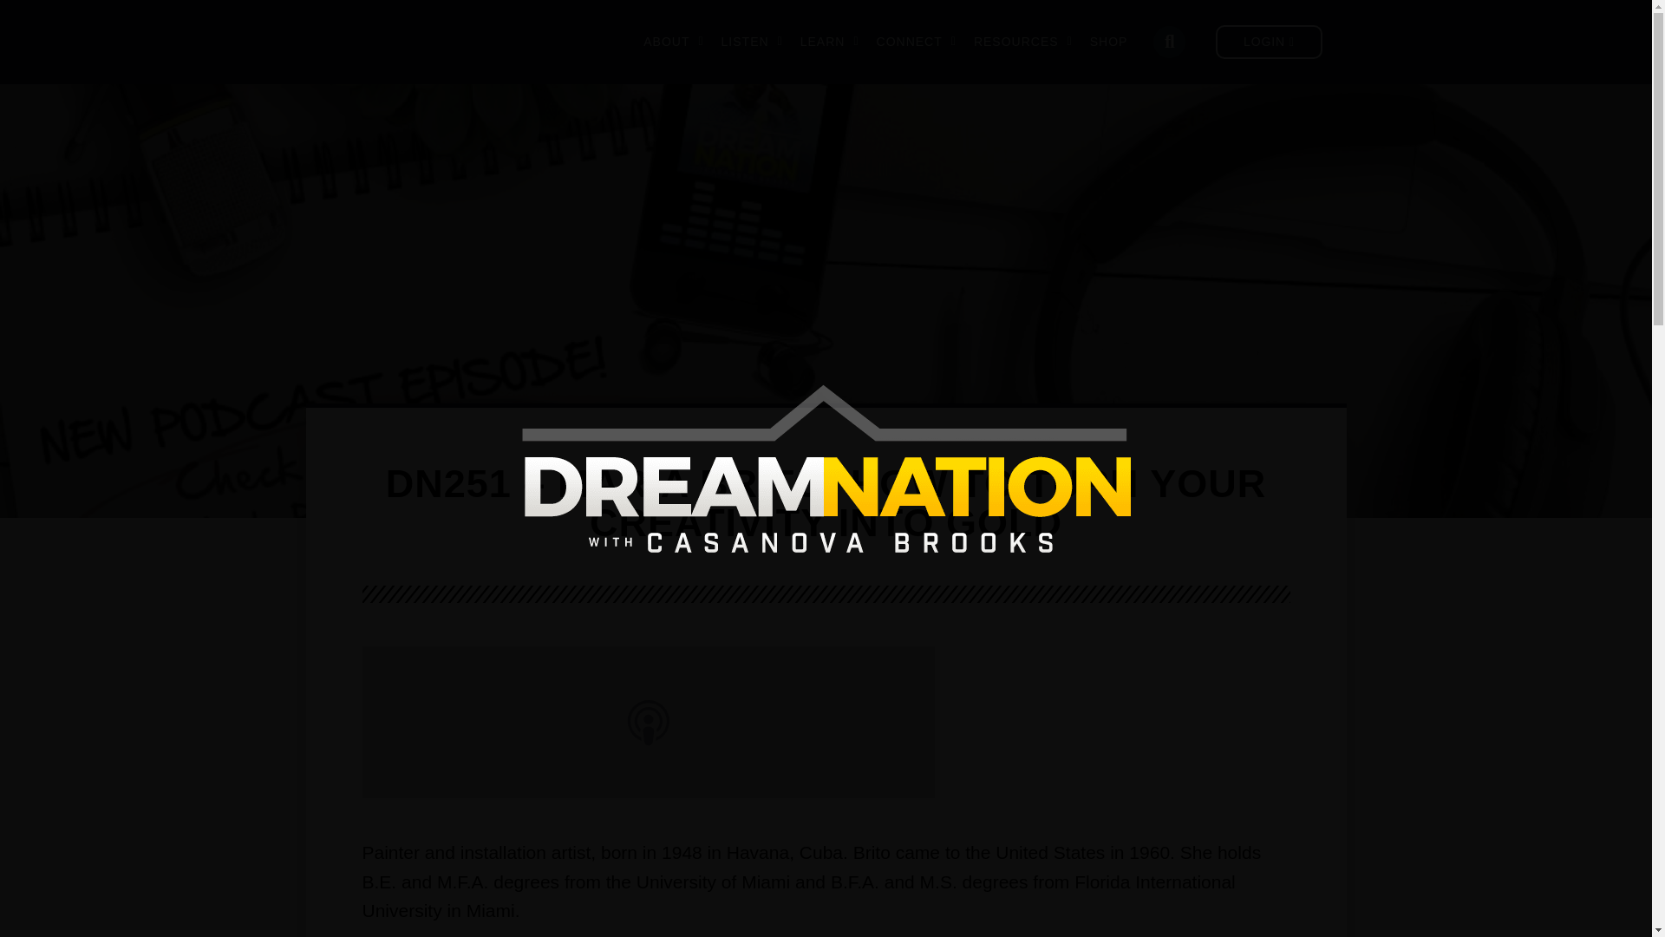 The width and height of the screenshot is (1665, 937). I want to click on RESOURCES, so click(1023, 42).